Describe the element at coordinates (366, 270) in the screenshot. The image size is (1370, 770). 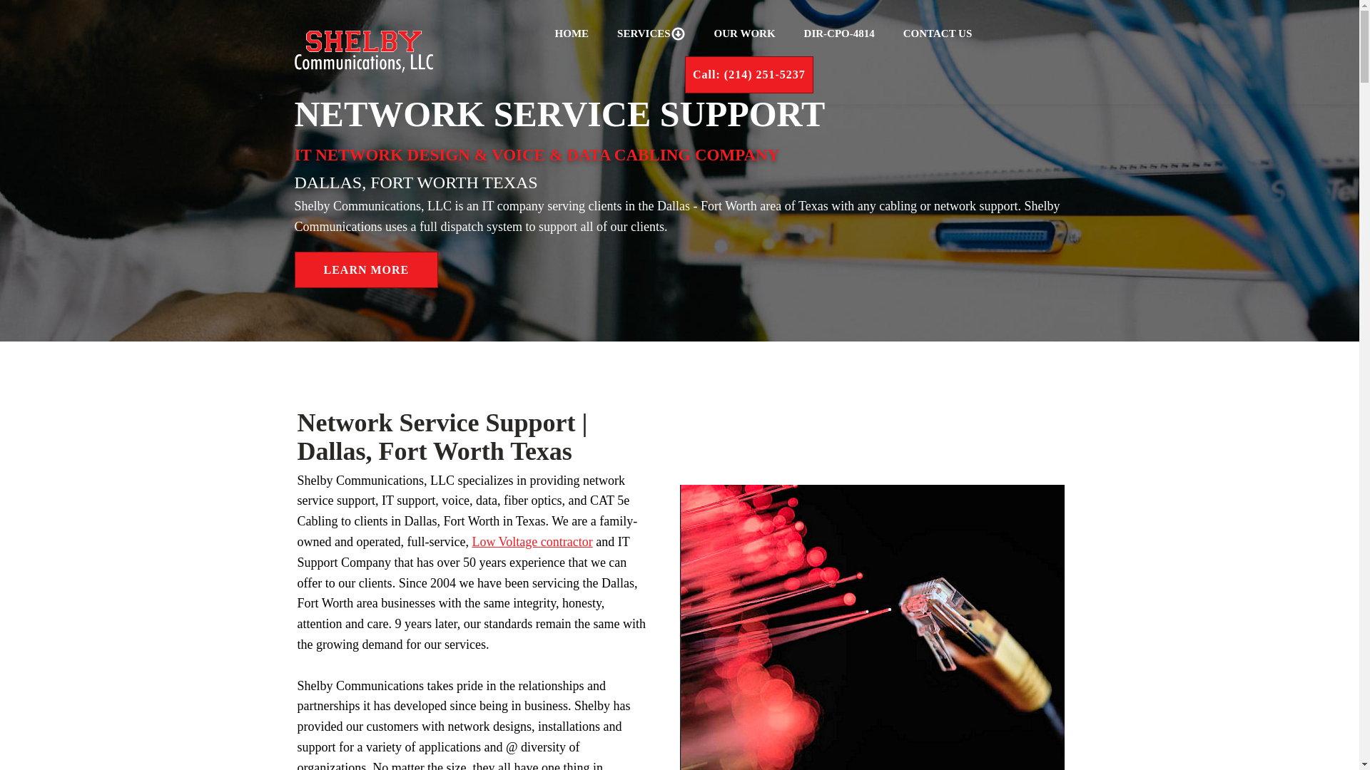
I see `LEARN MORE` at that location.